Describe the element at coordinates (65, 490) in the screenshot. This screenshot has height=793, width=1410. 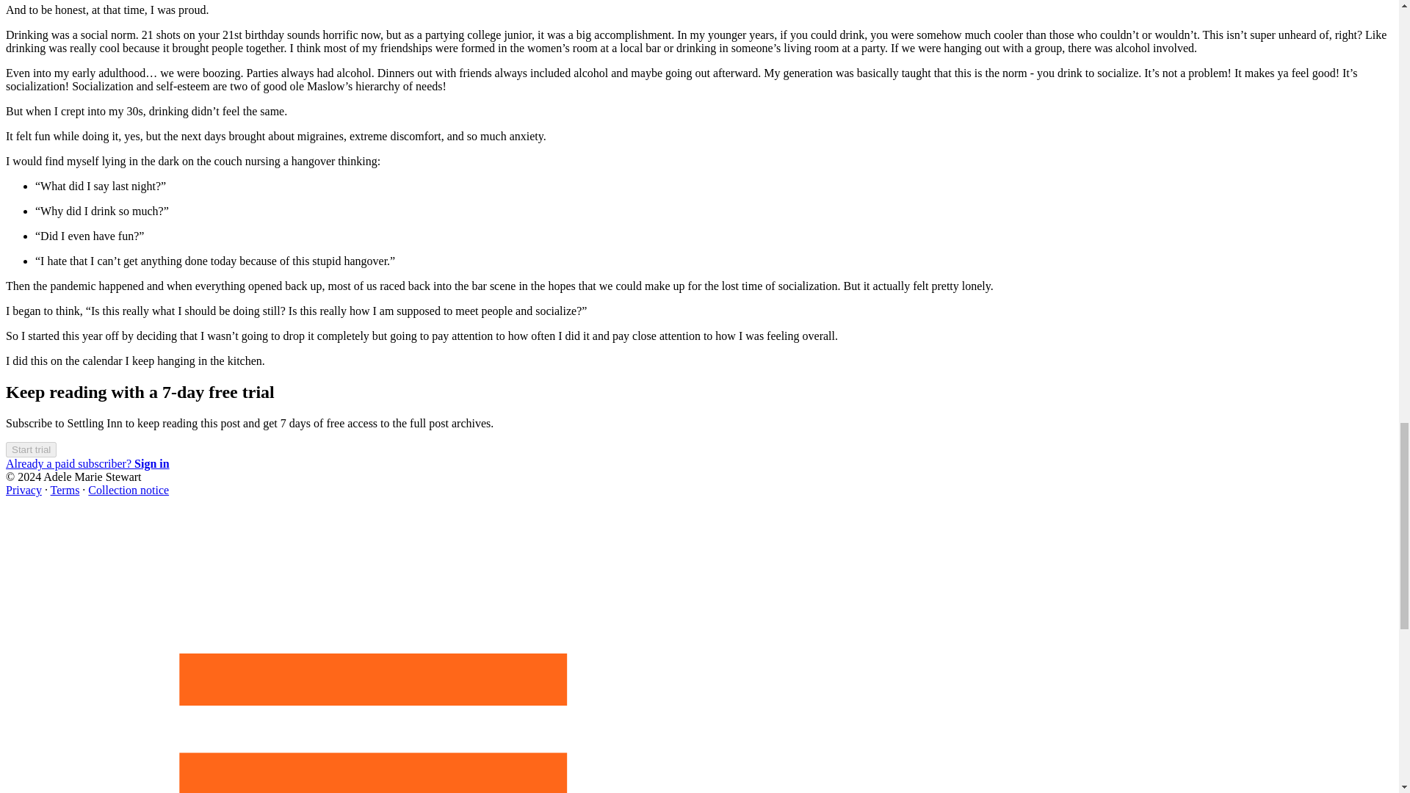
I see `Terms` at that location.